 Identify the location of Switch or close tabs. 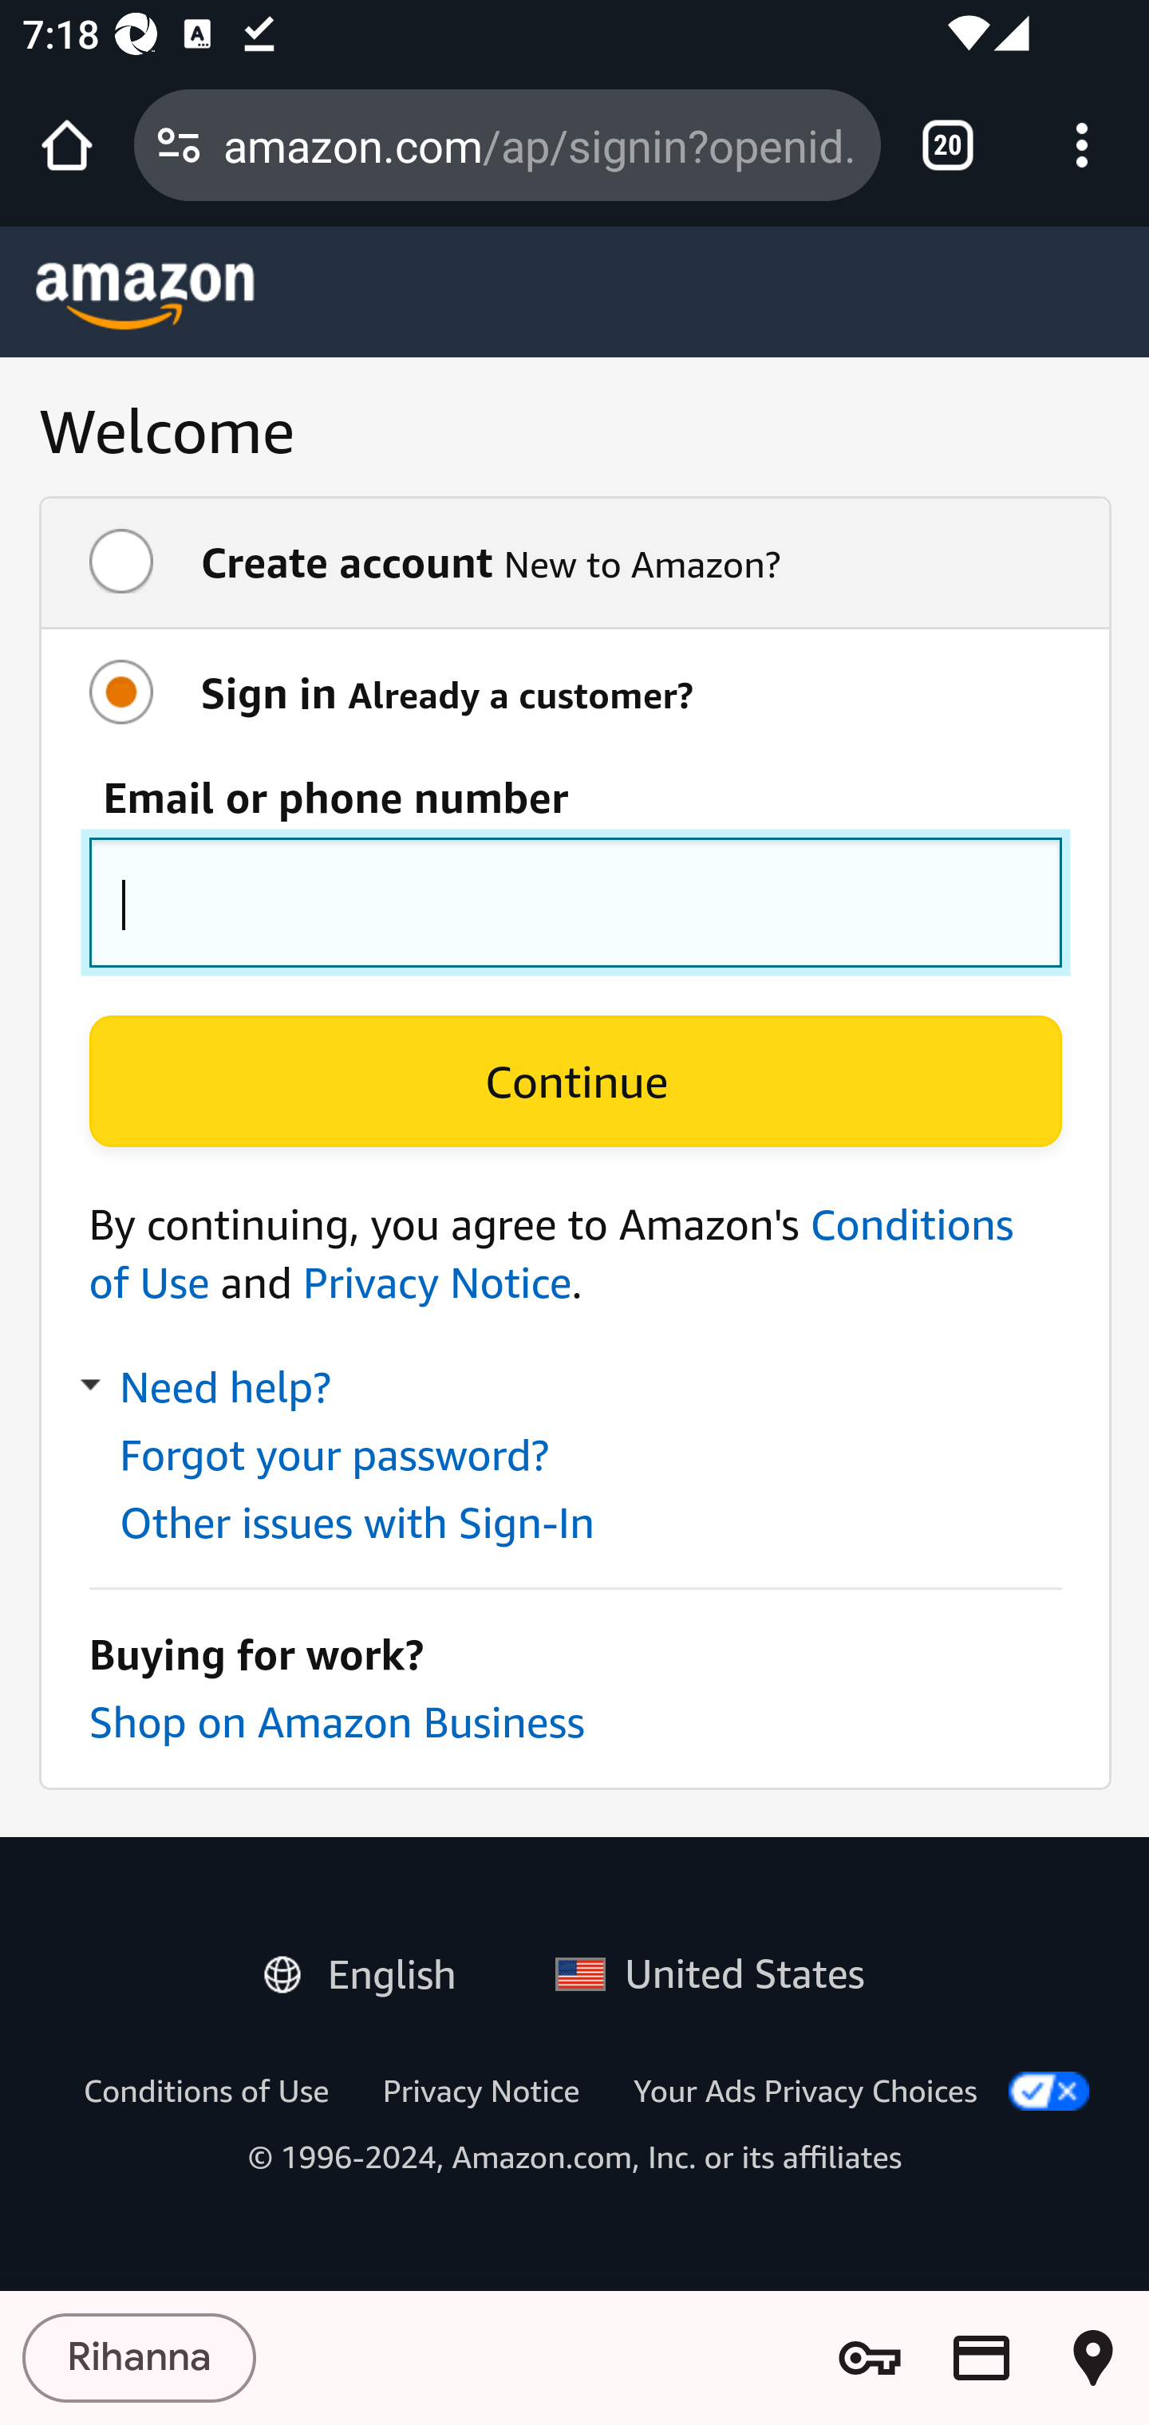
(948, 145).